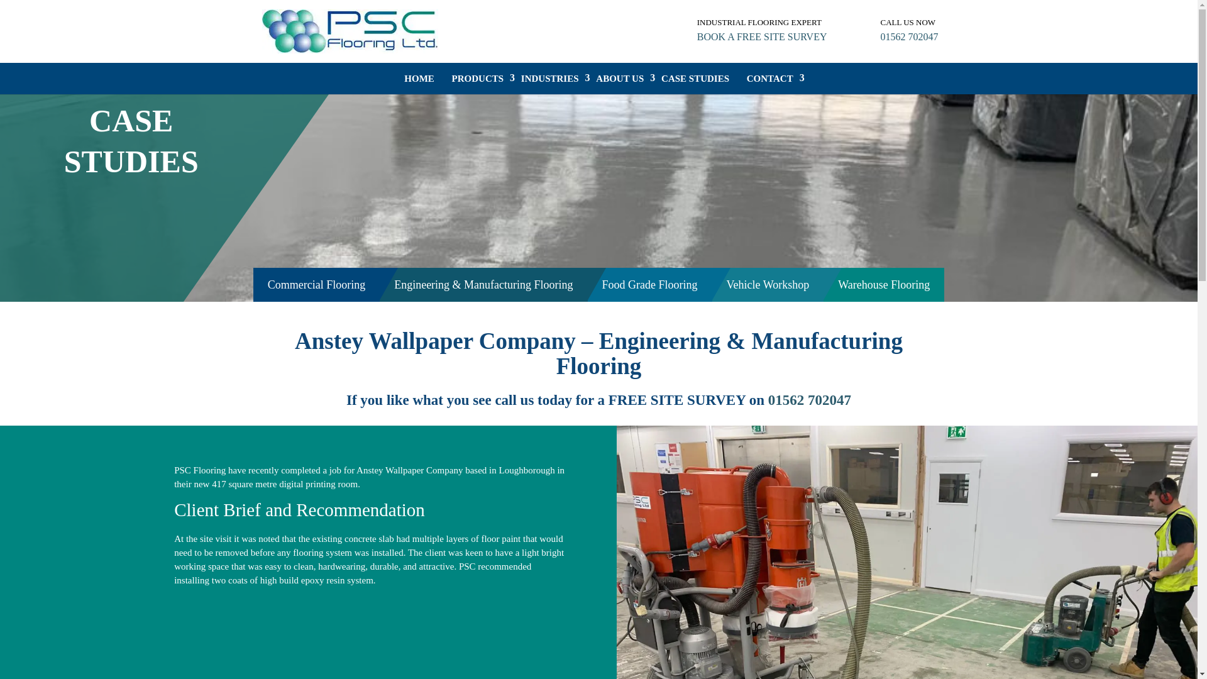 The image size is (1207, 679). Describe the element at coordinates (650, 284) in the screenshot. I see `Food Grade Flooring` at that location.